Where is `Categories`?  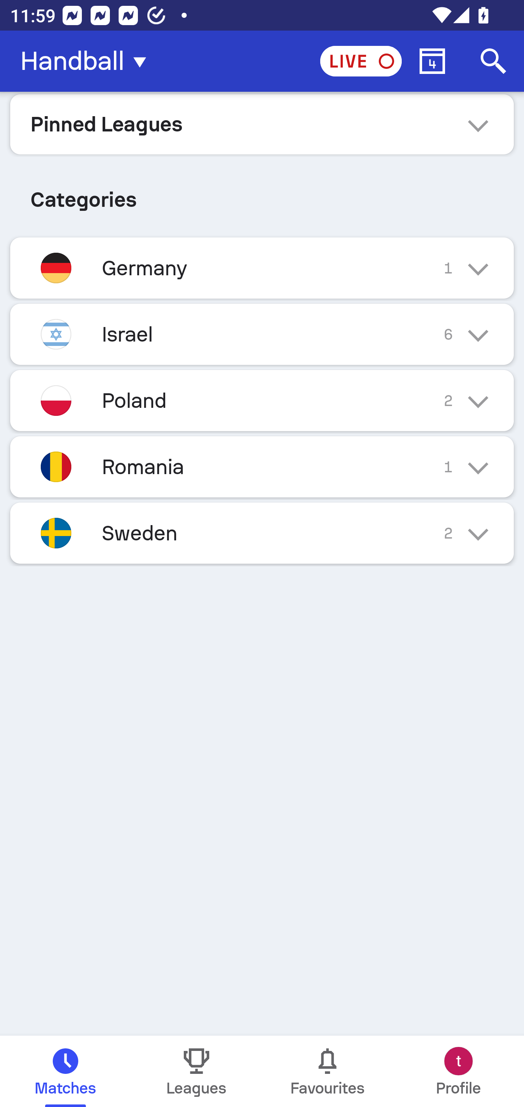
Categories is located at coordinates (262, 194).